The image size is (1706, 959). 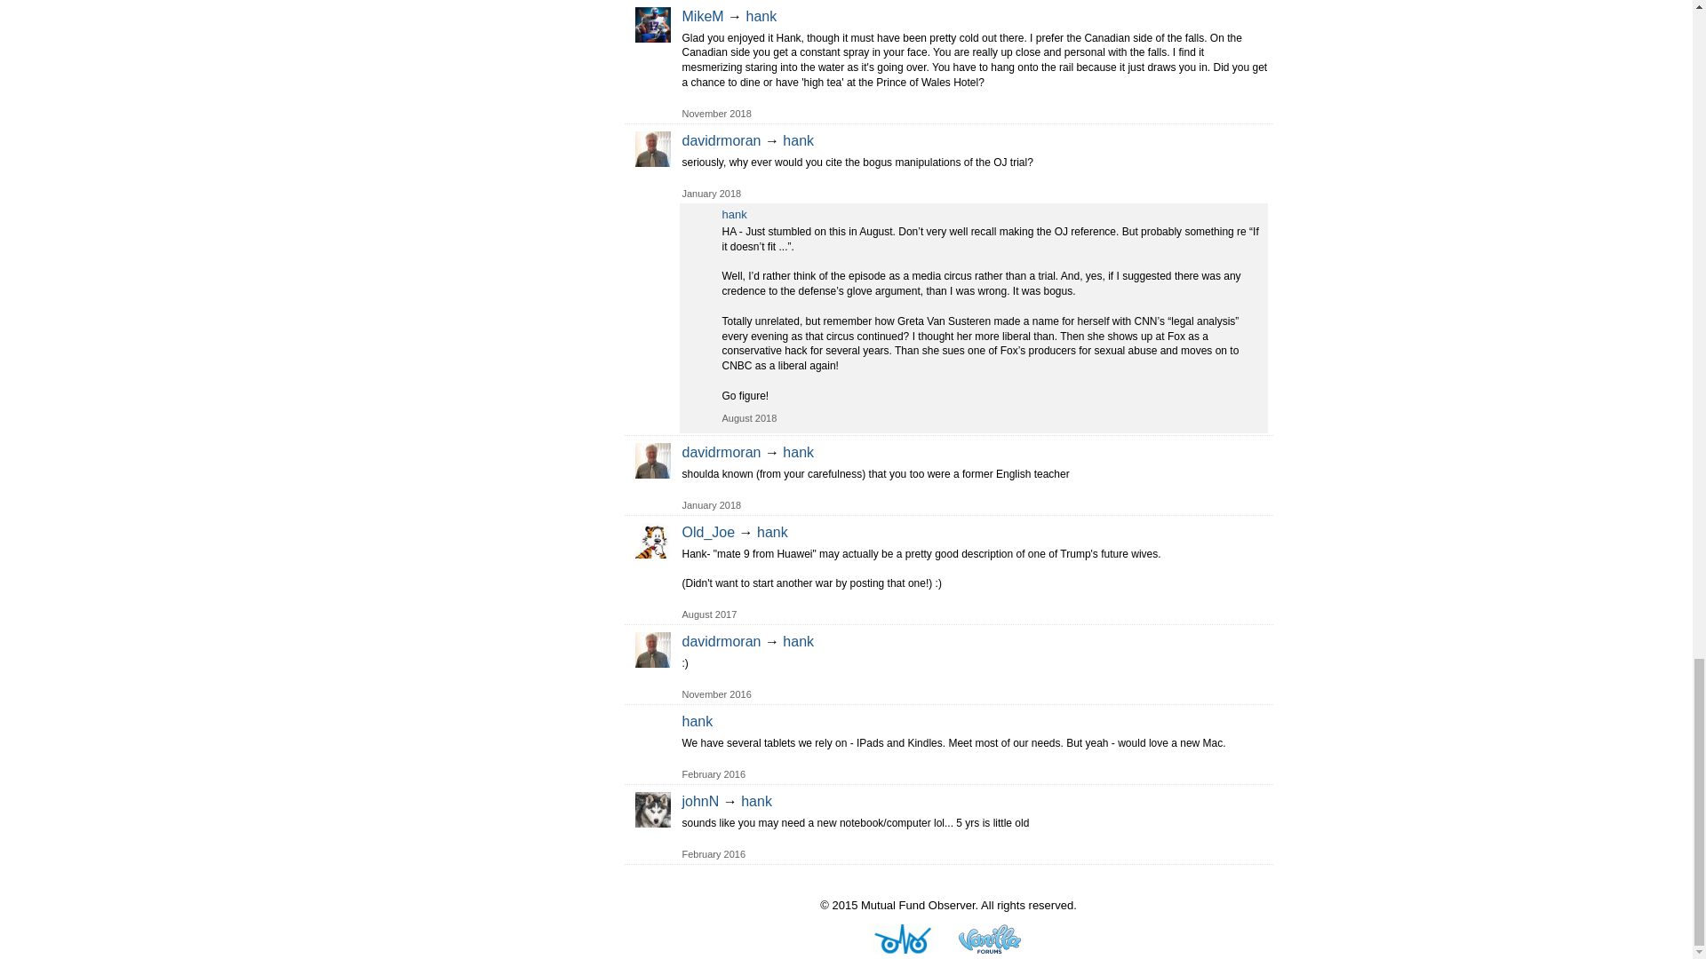 What do you see at coordinates (652, 24) in the screenshot?
I see `MikeM` at bounding box center [652, 24].